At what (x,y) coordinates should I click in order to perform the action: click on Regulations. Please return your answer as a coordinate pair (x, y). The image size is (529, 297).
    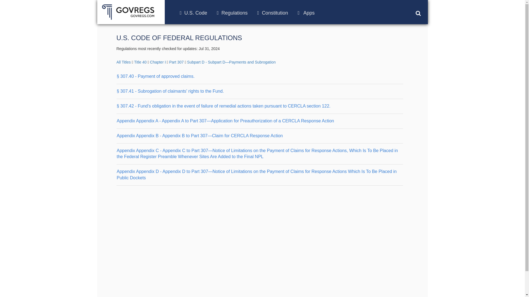
    Looking at the image, I should click on (232, 13).